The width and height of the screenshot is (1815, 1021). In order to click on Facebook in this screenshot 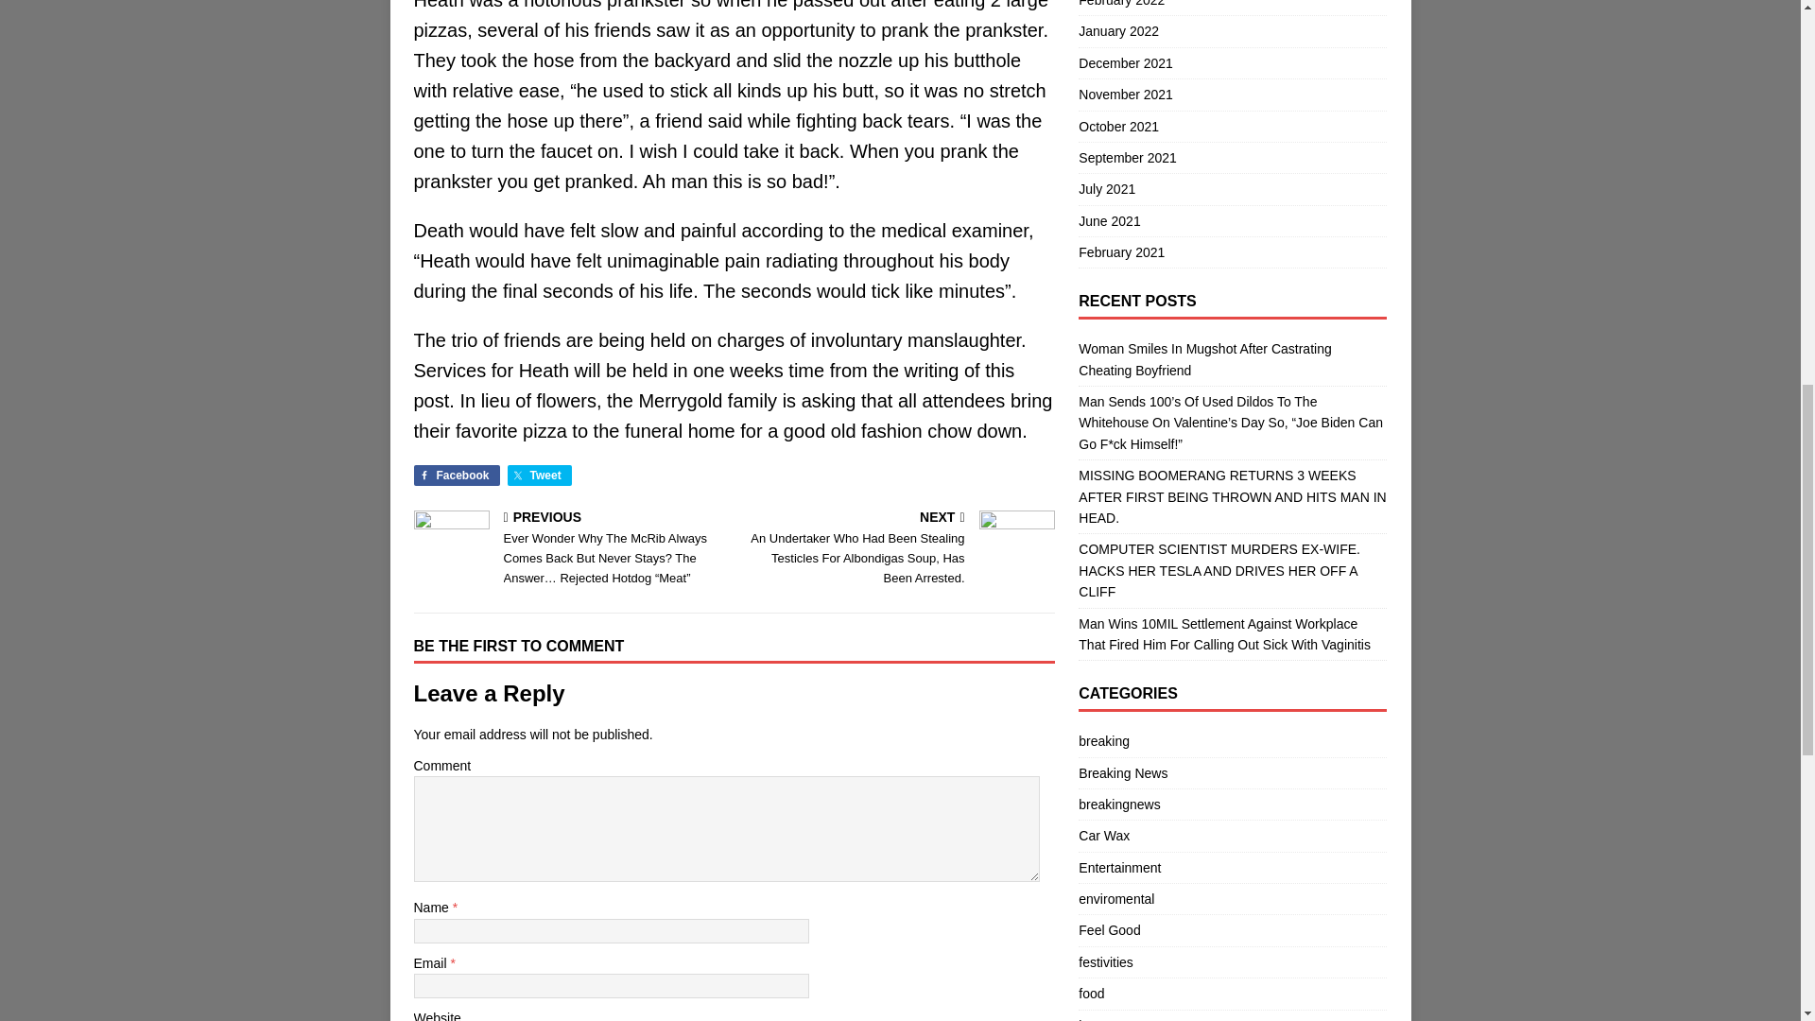, I will do `click(457, 476)`.